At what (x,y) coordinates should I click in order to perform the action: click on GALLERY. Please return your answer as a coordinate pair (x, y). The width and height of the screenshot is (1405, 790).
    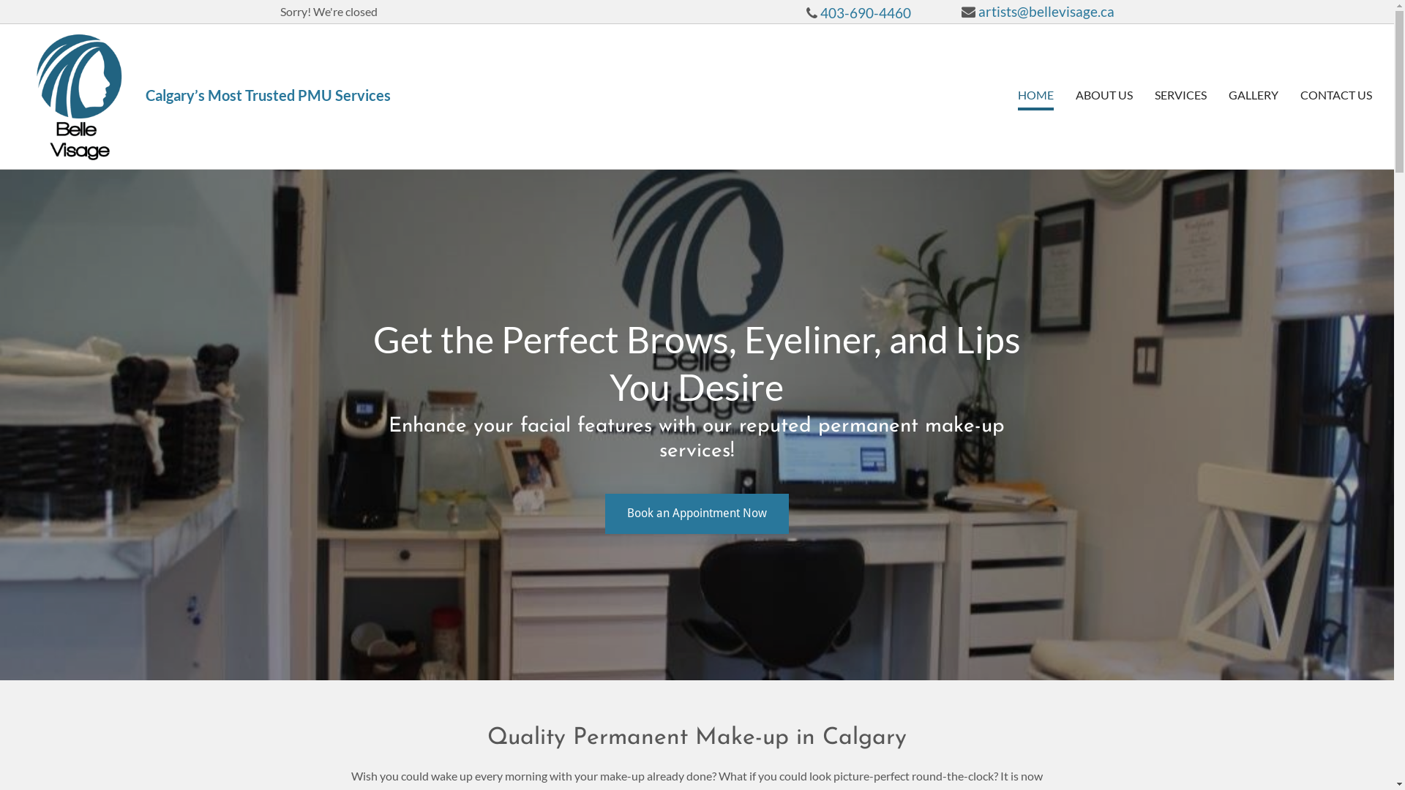
    Looking at the image, I should click on (1254, 97).